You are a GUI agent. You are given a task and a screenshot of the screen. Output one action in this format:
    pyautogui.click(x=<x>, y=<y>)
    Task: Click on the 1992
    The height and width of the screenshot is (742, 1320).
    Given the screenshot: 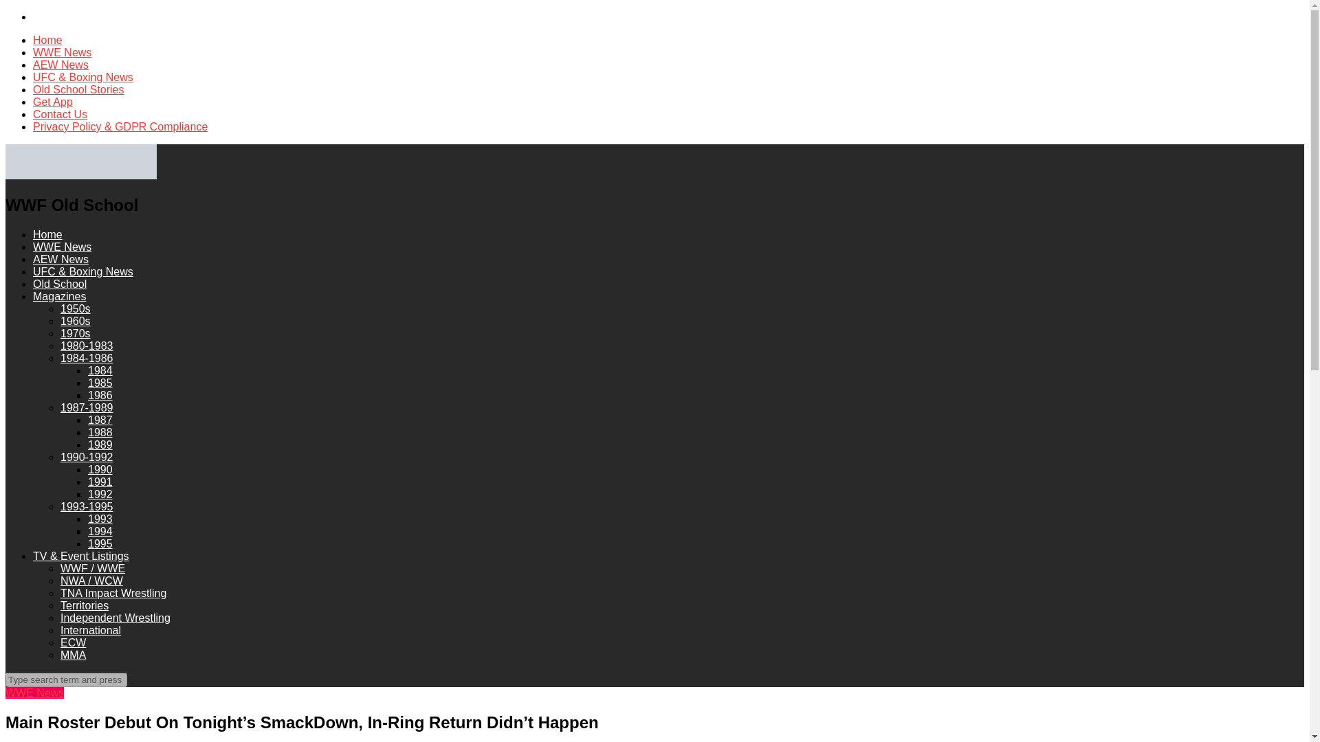 What is the action you would take?
    pyautogui.click(x=100, y=493)
    